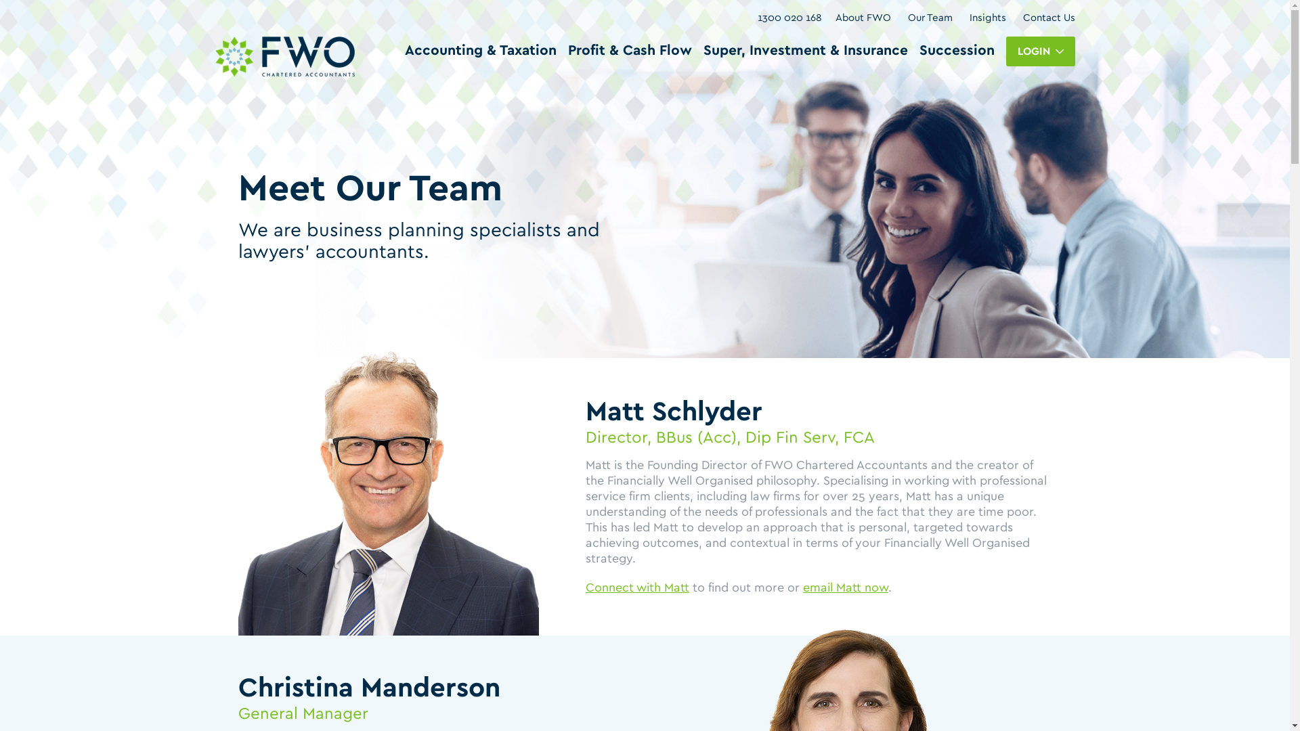 The image size is (1300, 731). Describe the element at coordinates (930, 18) in the screenshot. I see `Our Team` at that location.